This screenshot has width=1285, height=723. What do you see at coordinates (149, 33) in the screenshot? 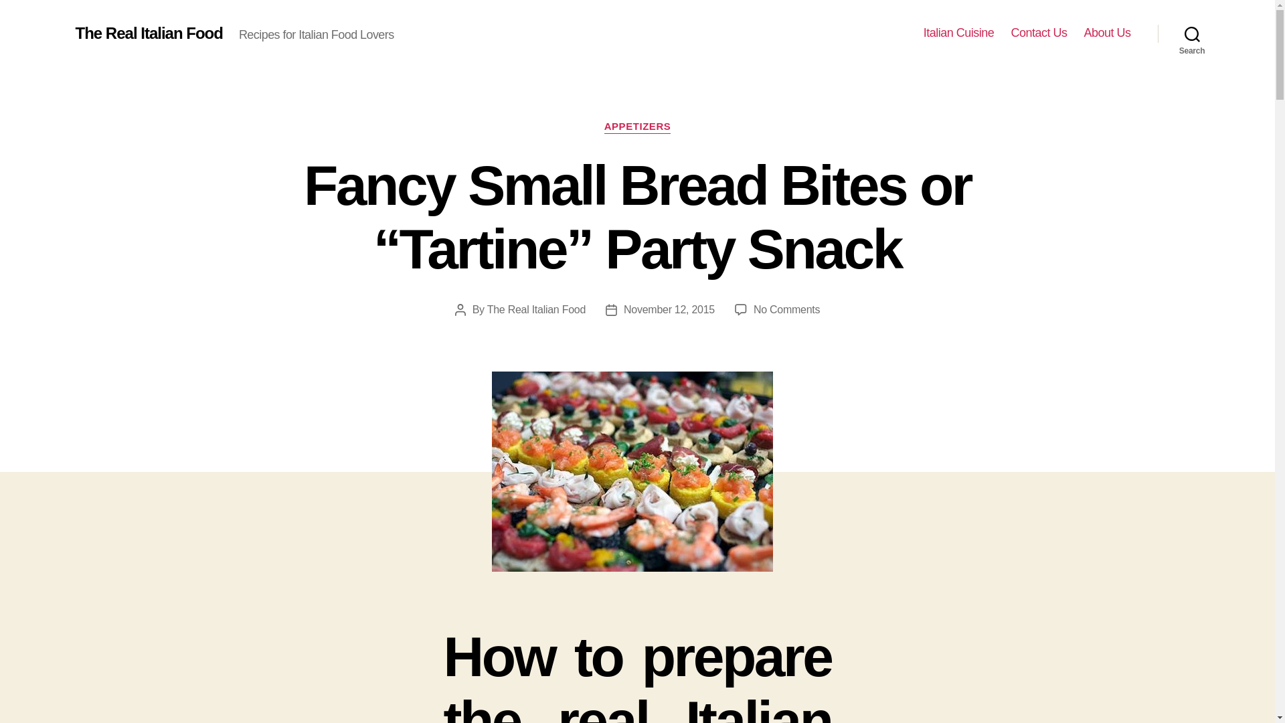
I see `The Real Italian Food` at bounding box center [149, 33].